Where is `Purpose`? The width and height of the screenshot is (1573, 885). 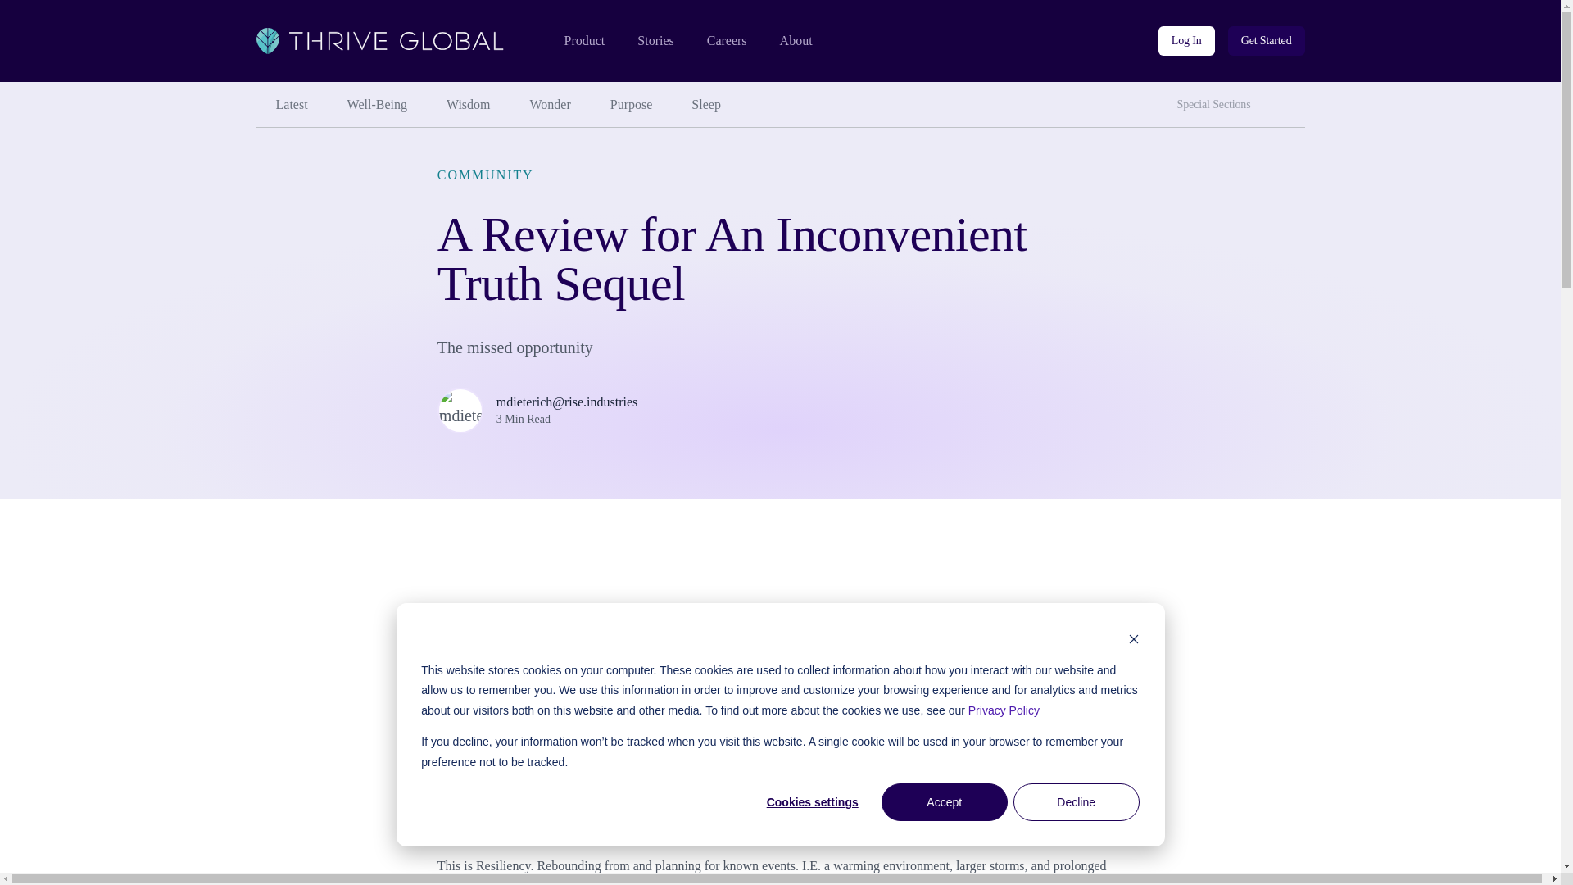 Purpose is located at coordinates (632, 105).